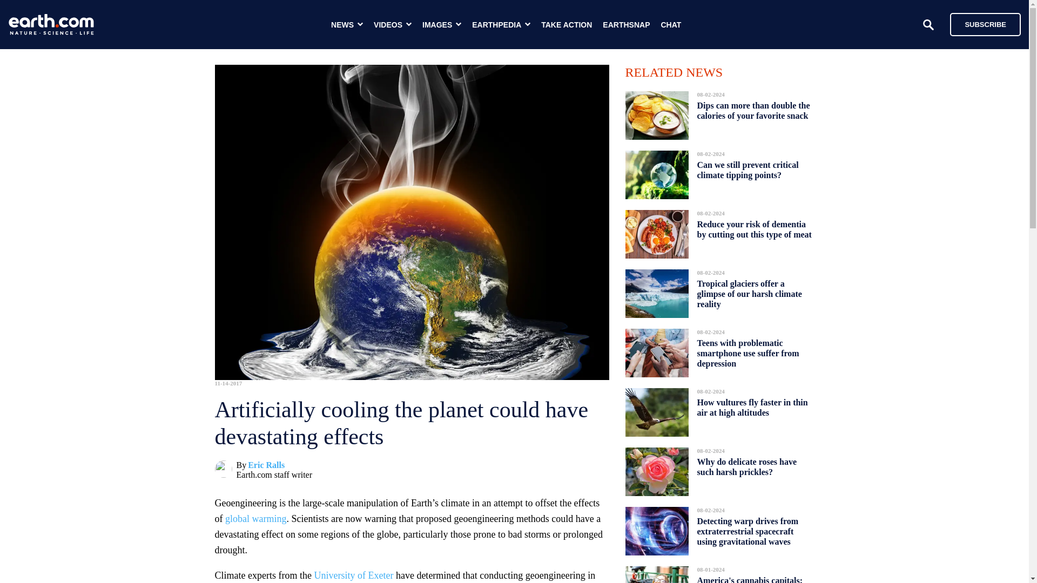 The image size is (1037, 583). What do you see at coordinates (748, 170) in the screenshot?
I see `Can we still prevent critical climate tipping points?` at bounding box center [748, 170].